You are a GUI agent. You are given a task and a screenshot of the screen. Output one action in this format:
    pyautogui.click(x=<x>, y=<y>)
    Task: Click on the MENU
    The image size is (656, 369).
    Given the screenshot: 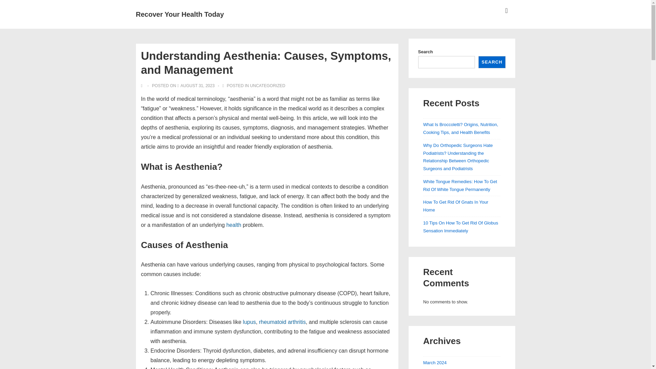 What is the action you would take?
    pyautogui.click(x=506, y=11)
    